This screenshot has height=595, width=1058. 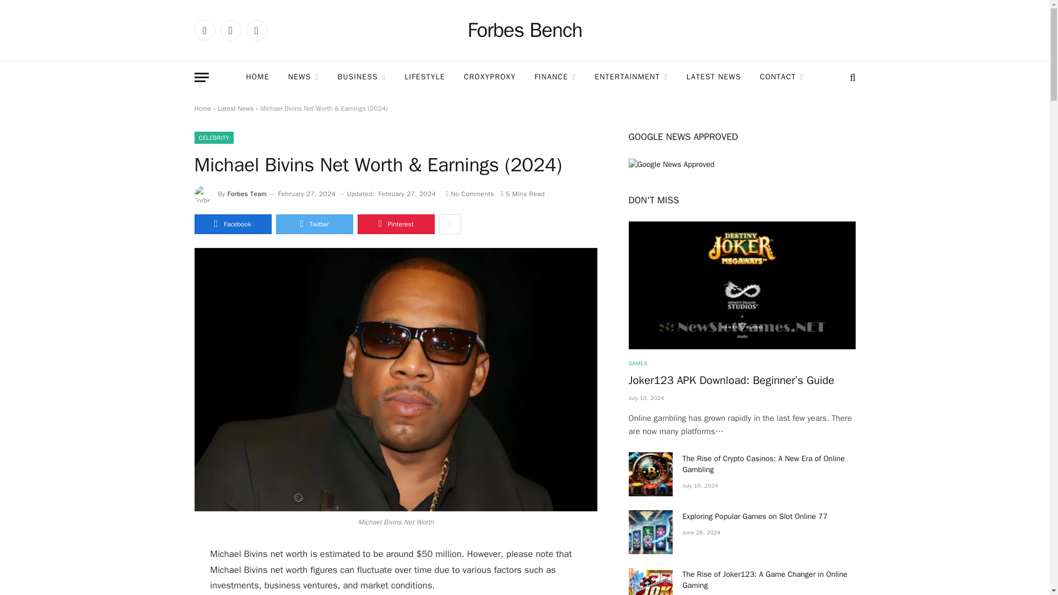 I want to click on Instagram, so click(x=256, y=30).